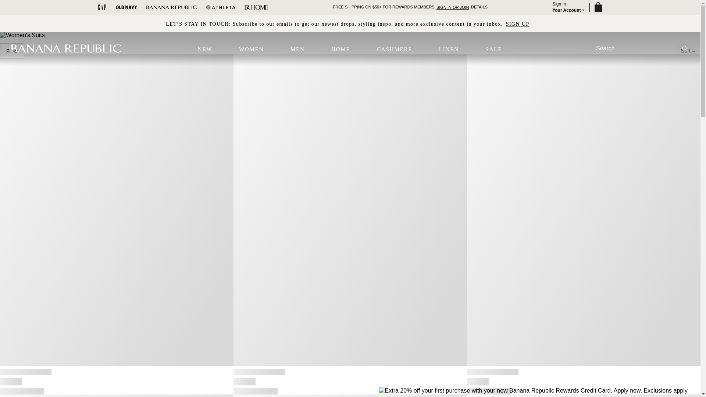  What do you see at coordinates (518, 24) in the screenshot?
I see `SIGN UP` at bounding box center [518, 24].